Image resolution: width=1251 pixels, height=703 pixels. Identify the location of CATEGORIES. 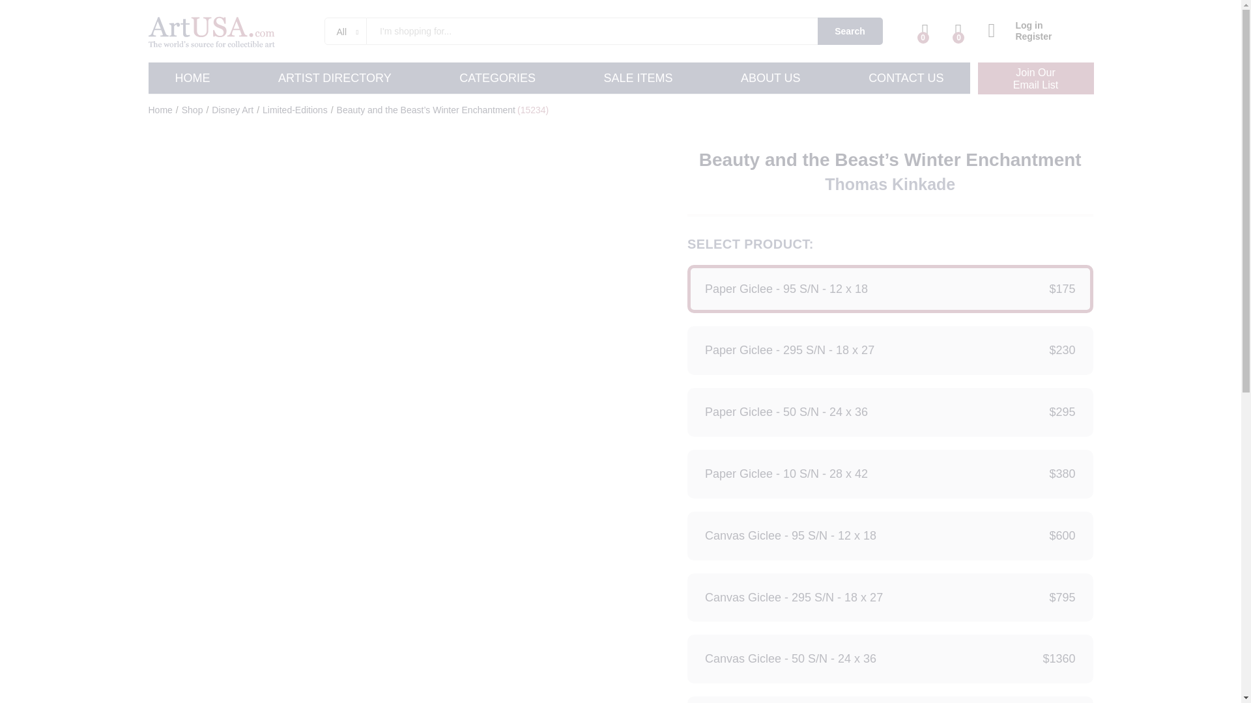
(1035, 78).